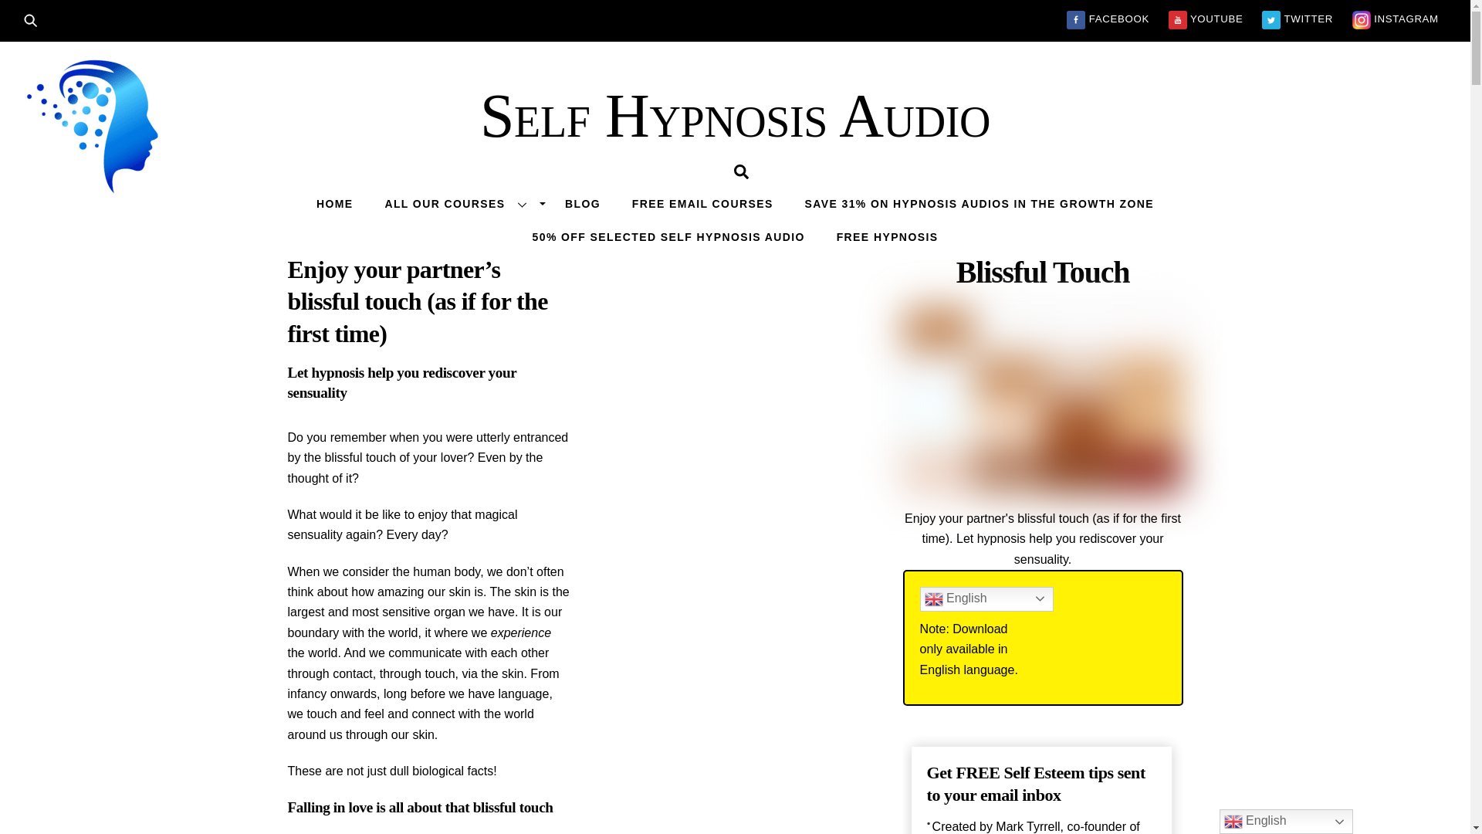 The height and width of the screenshot is (834, 1482). Describe the element at coordinates (1108, 19) in the screenshot. I see `FACEBOOK` at that location.